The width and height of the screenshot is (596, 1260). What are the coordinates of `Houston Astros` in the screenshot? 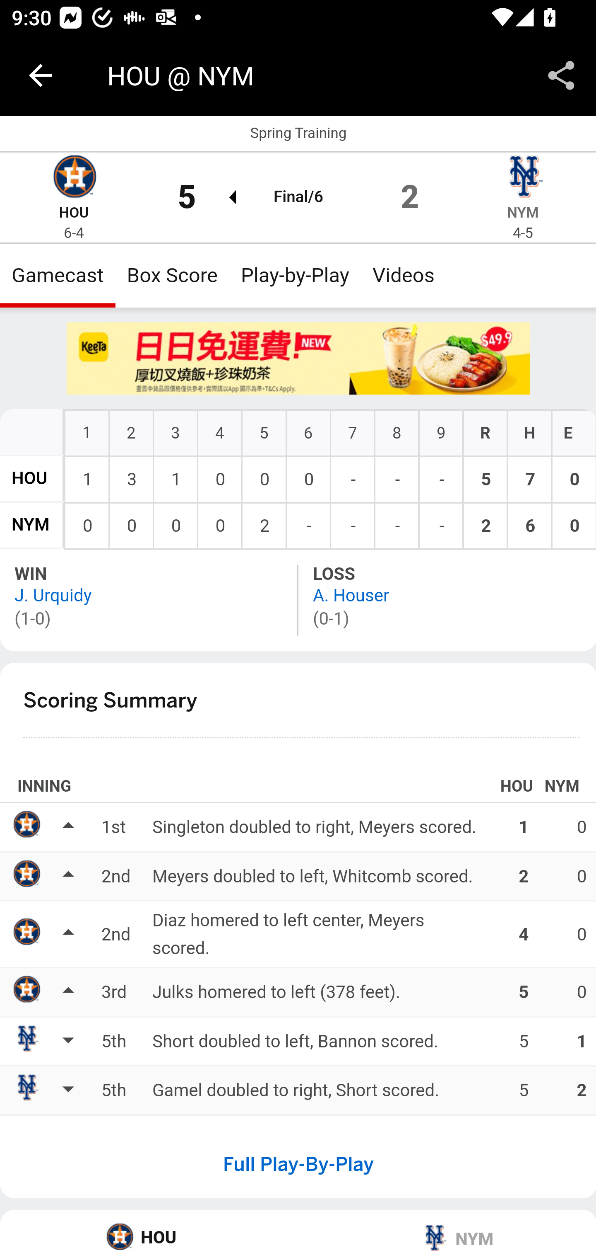 It's located at (74, 178).